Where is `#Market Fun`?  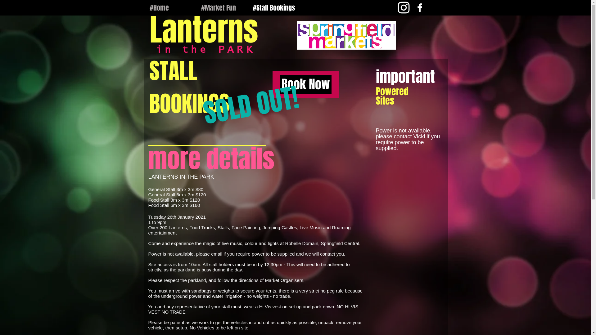
#Market Fun is located at coordinates (222, 8).